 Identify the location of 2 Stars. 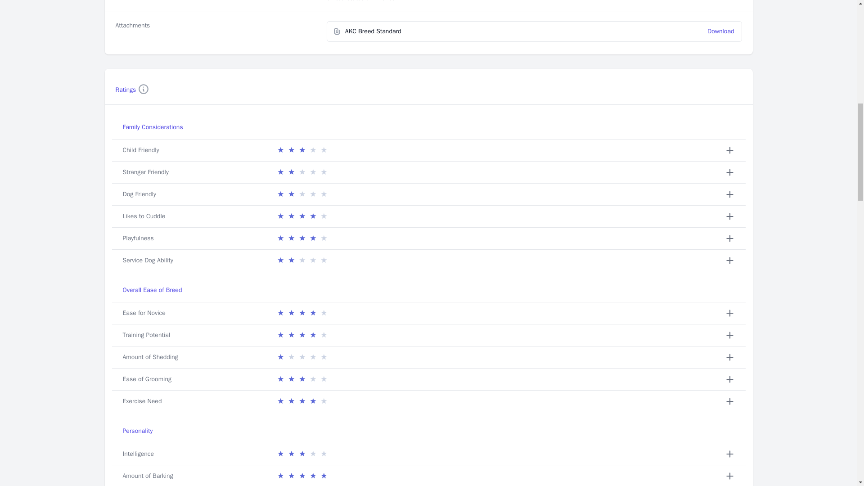
(301, 172).